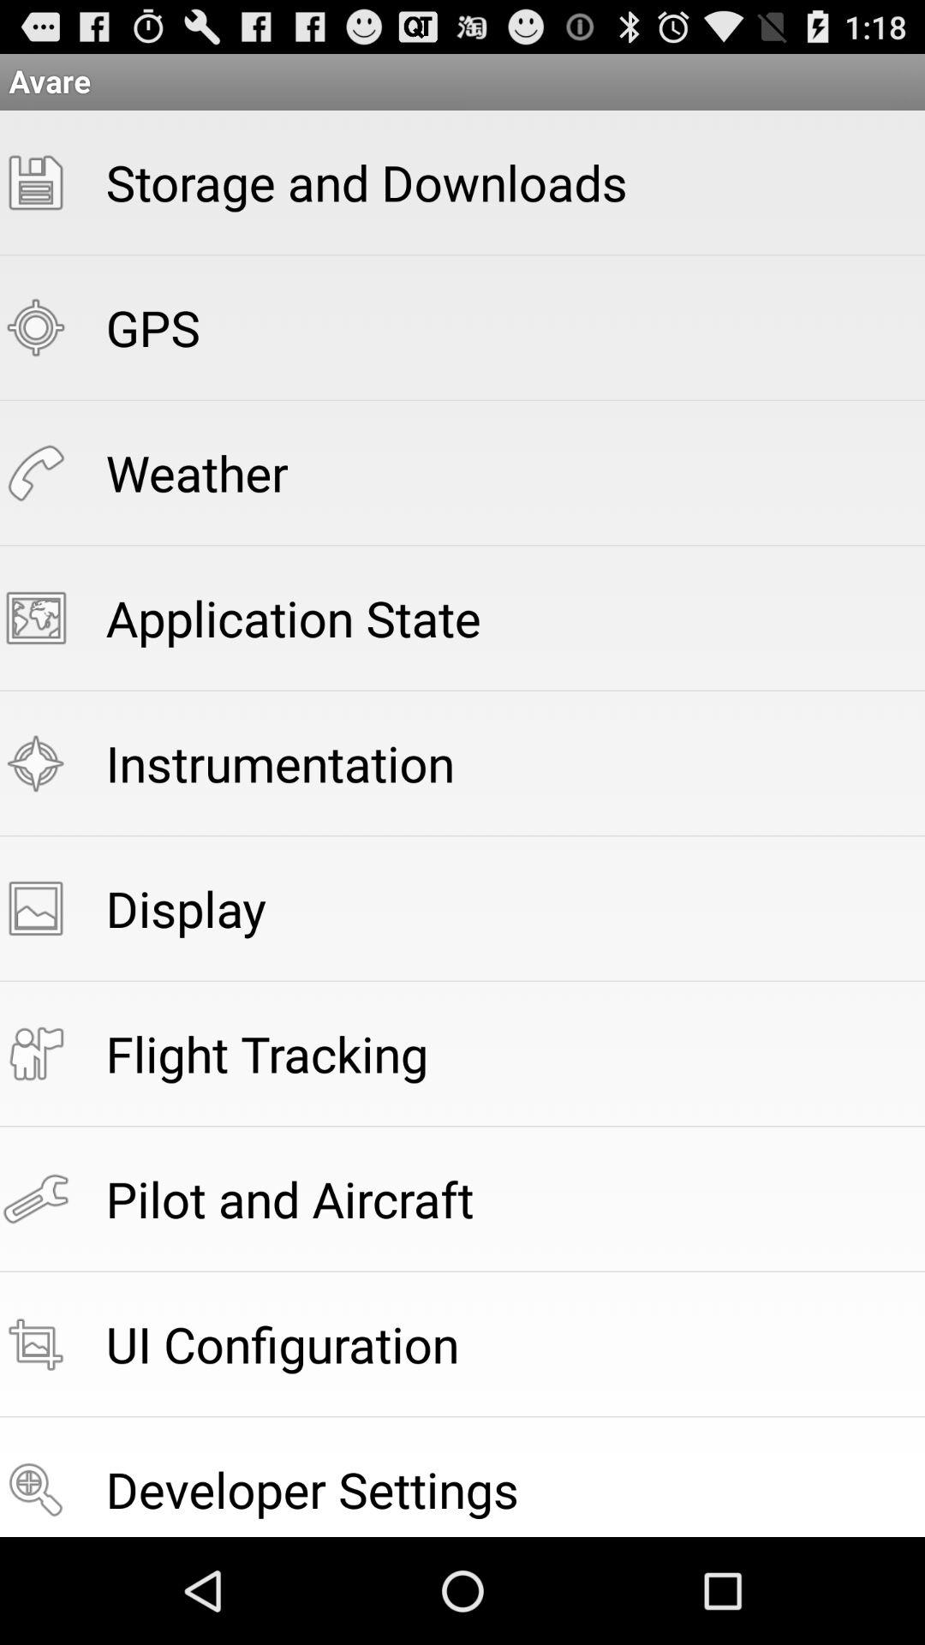 Image resolution: width=925 pixels, height=1645 pixels. I want to click on choose app below the weather icon, so click(293, 617).